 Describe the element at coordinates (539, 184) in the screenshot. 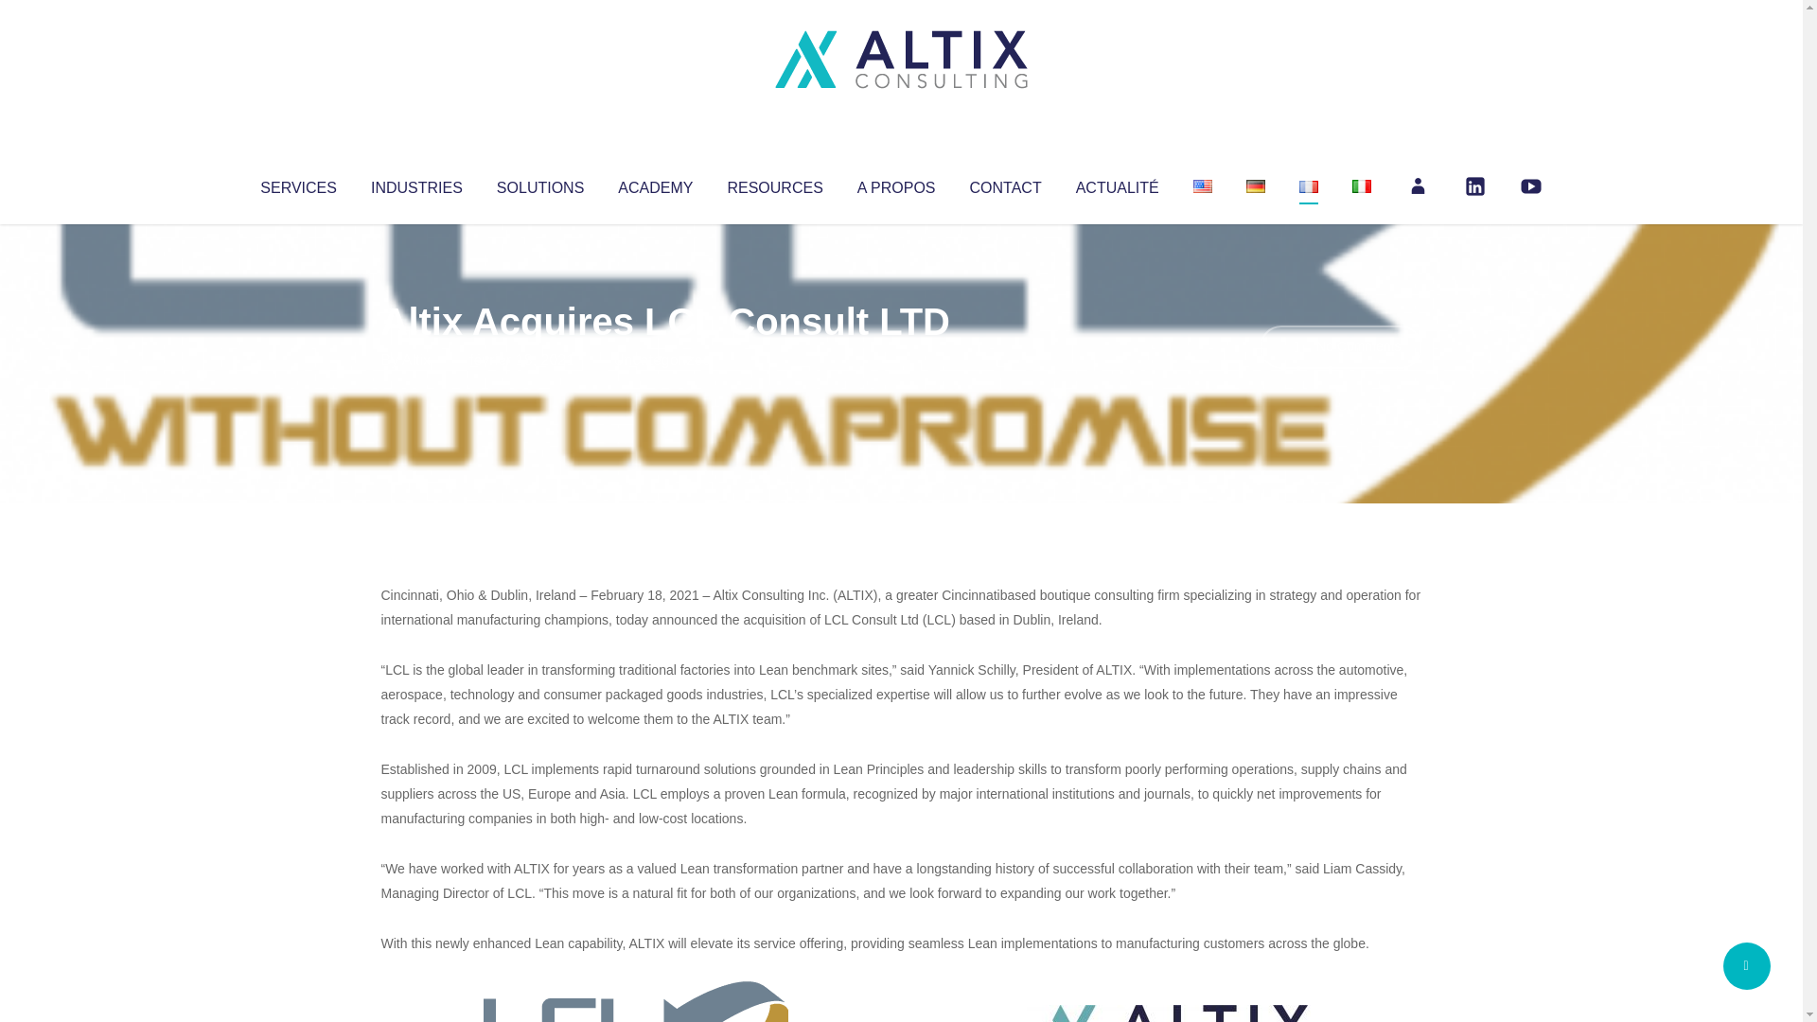

I see `SOLUTIONS` at that location.